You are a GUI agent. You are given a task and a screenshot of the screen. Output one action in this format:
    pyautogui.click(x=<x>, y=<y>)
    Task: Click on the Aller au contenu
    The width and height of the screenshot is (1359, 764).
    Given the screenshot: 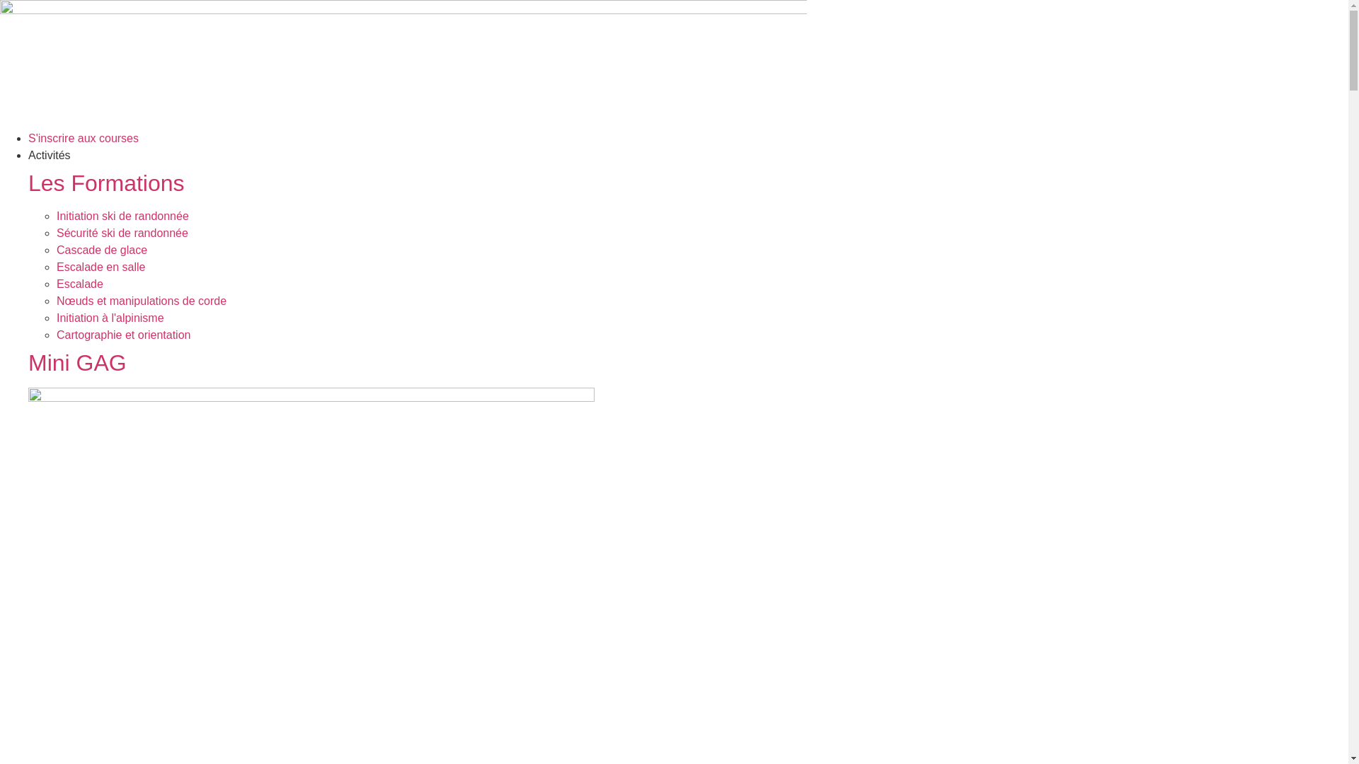 What is the action you would take?
    pyautogui.click(x=0, y=0)
    